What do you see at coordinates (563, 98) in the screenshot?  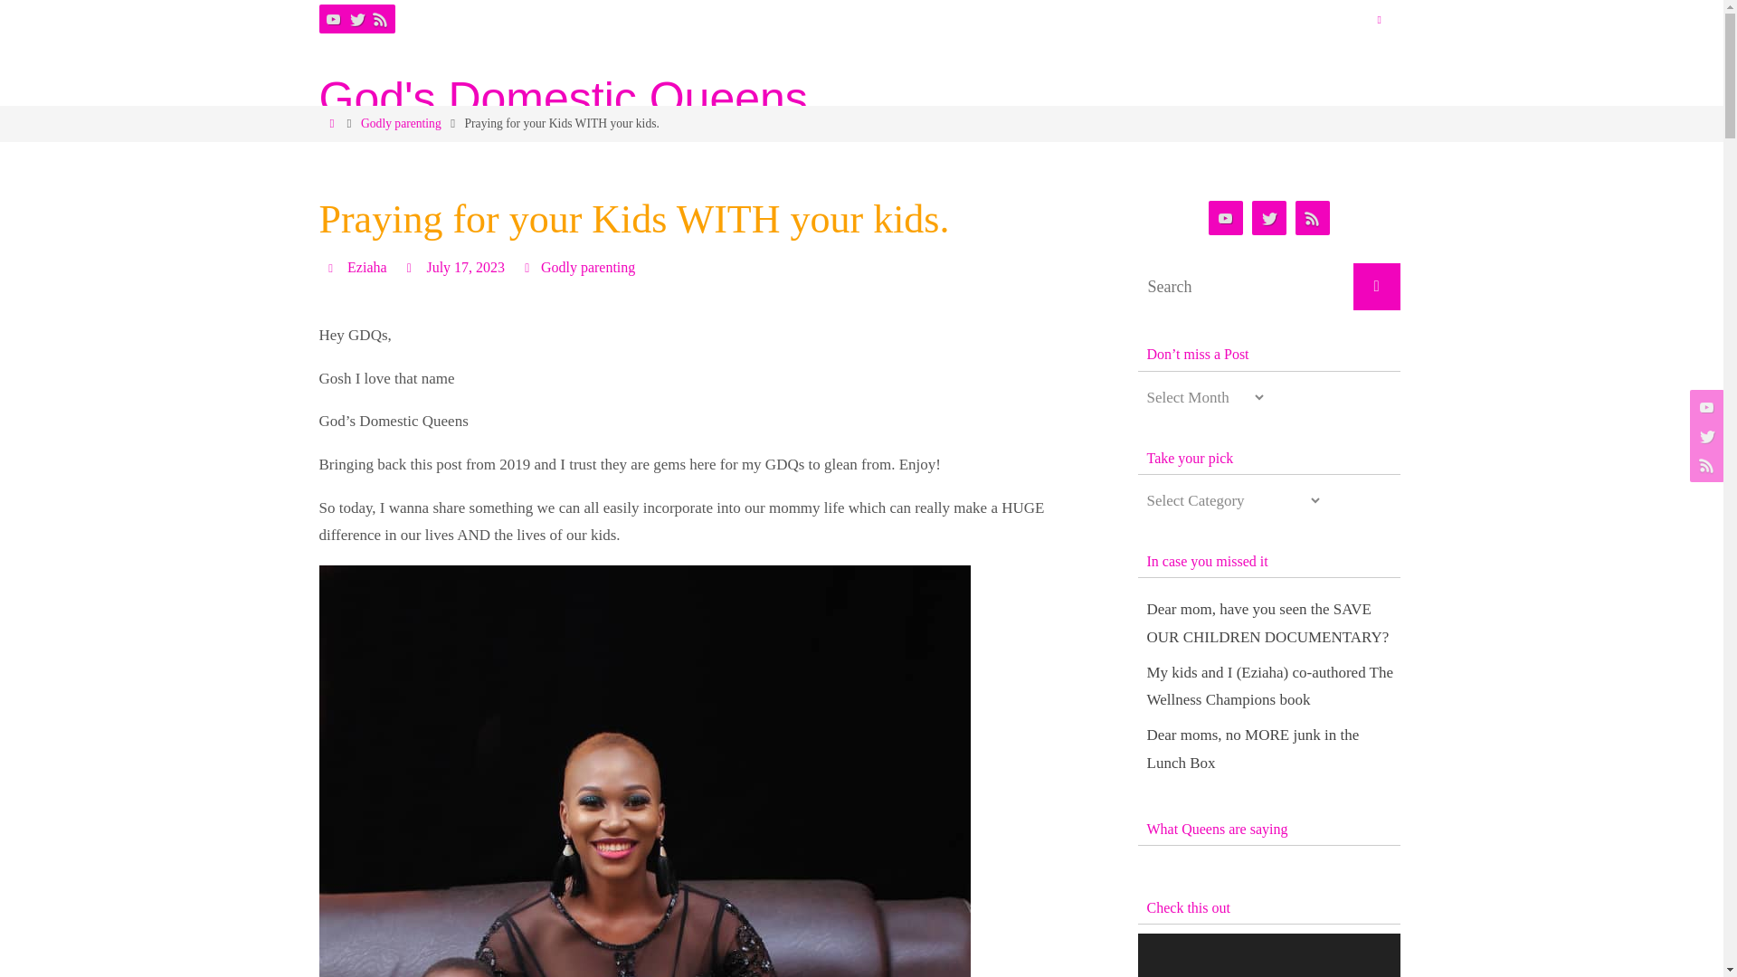 I see `God's Domestic Queens` at bounding box center [563, 98].